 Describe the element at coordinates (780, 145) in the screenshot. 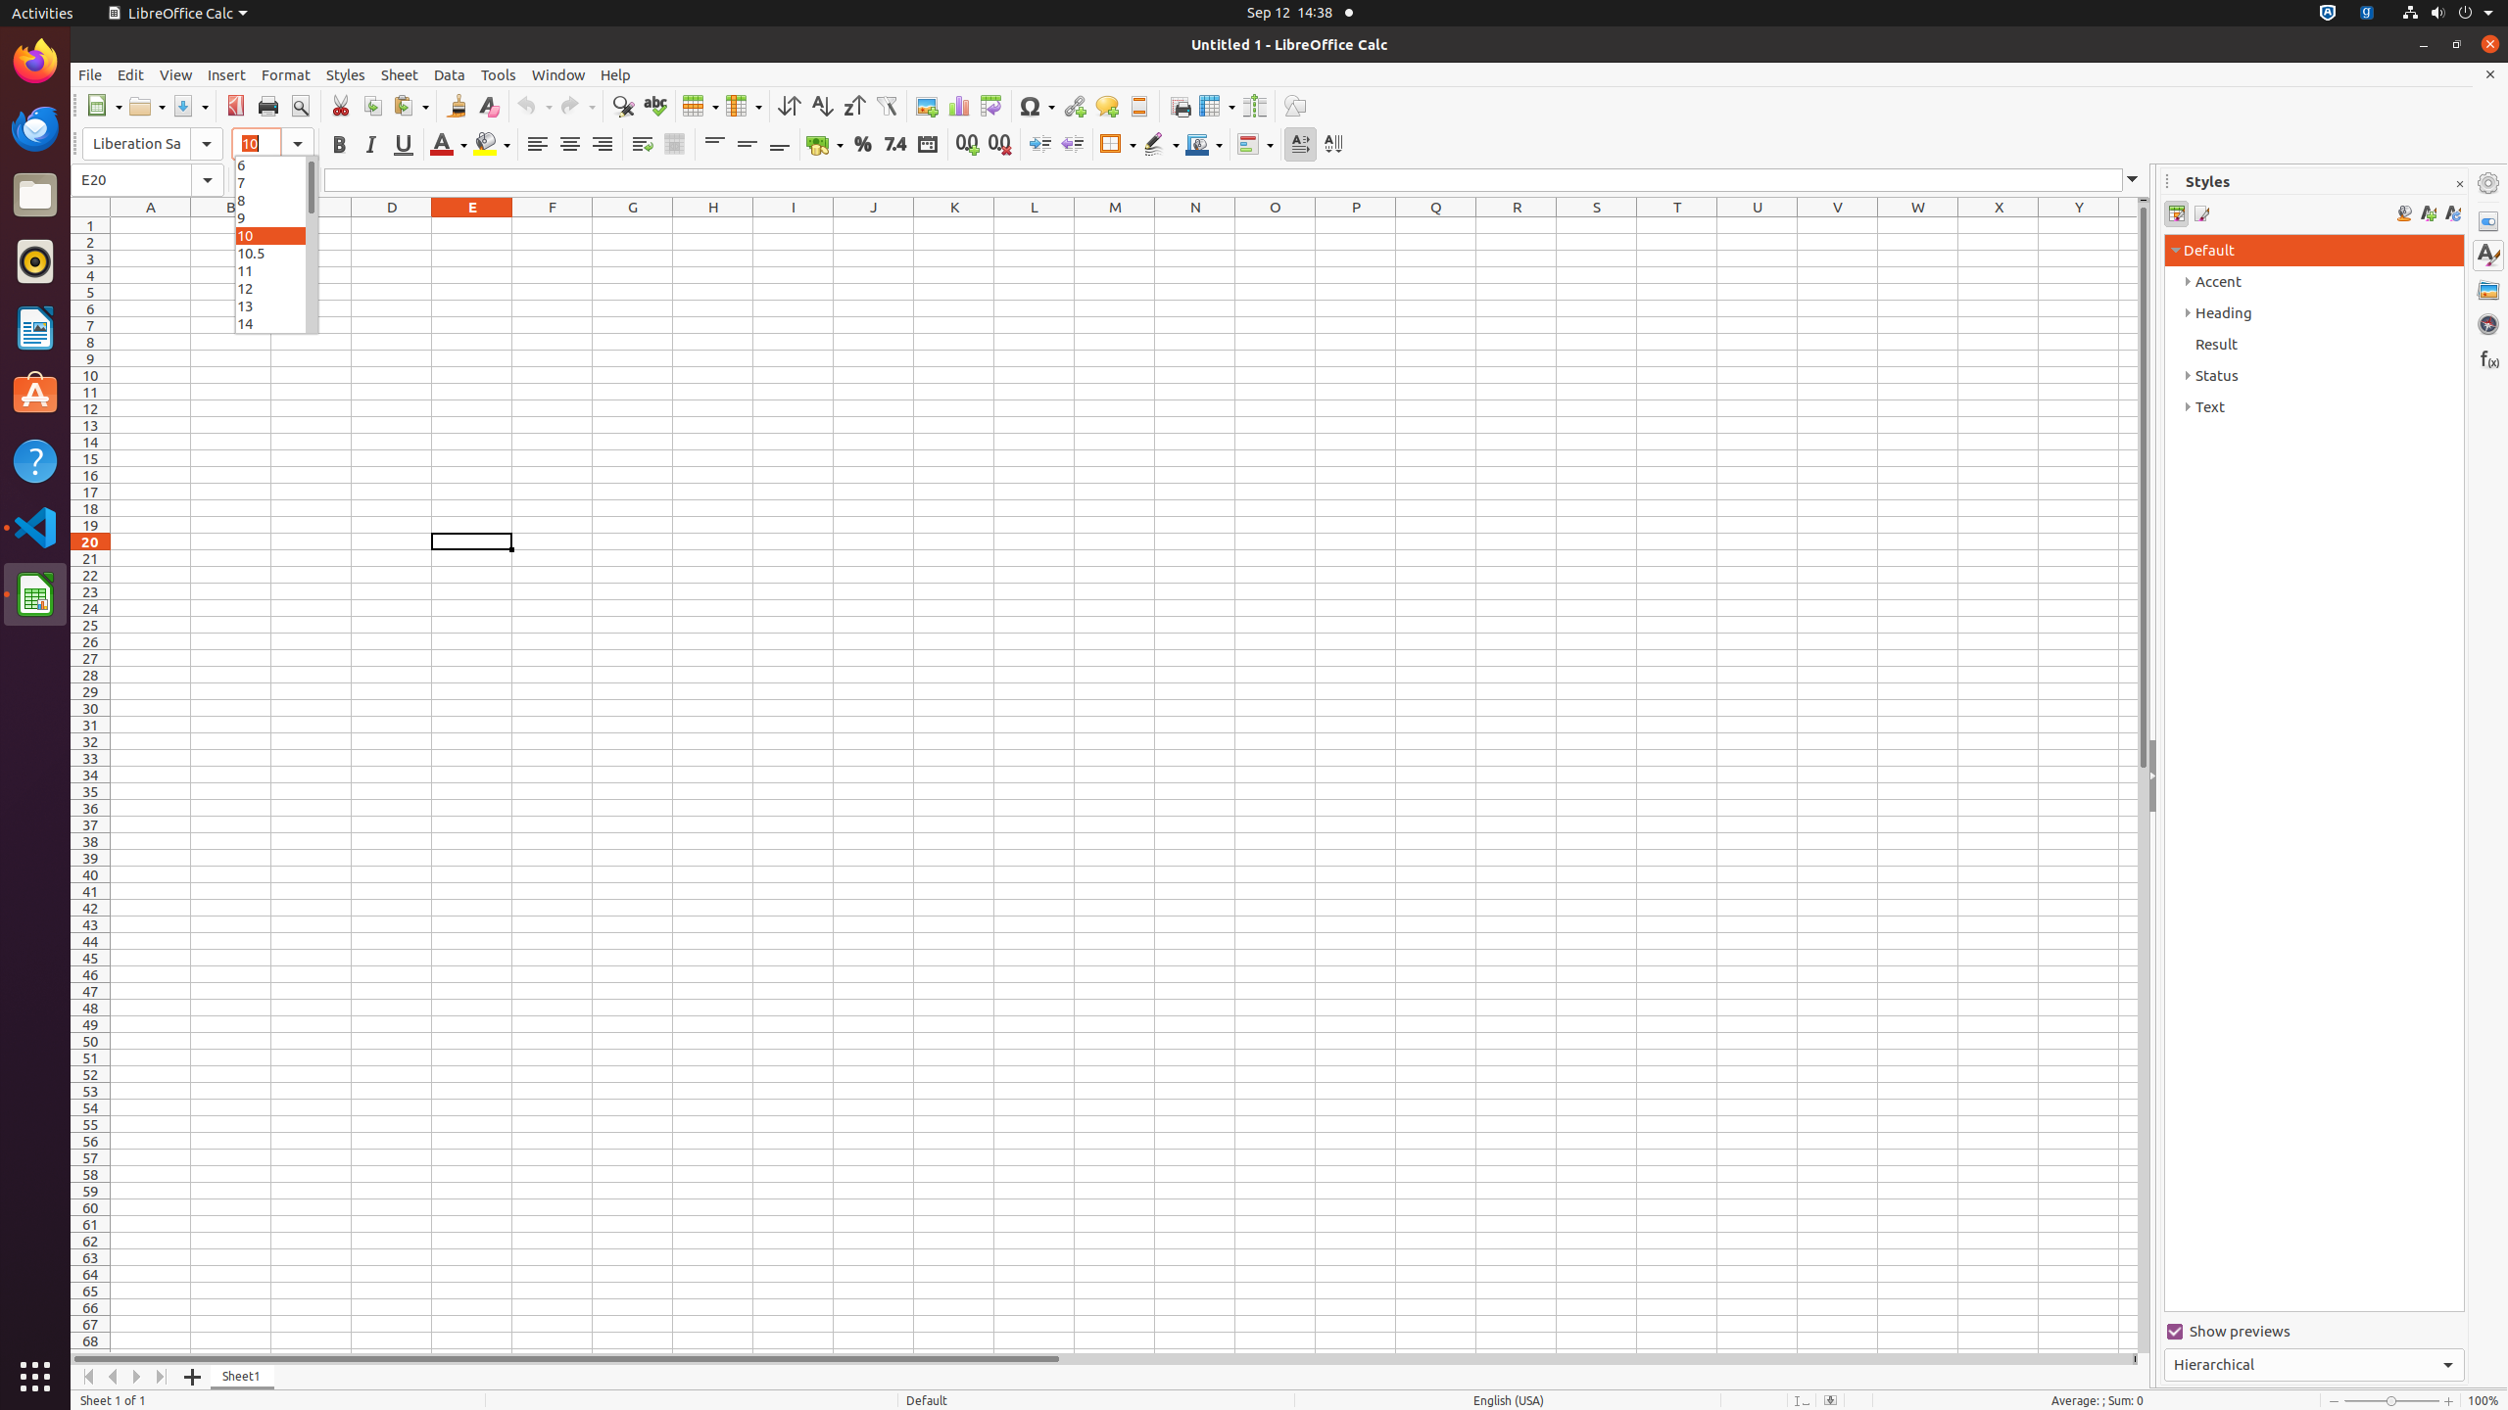

I see `Align Bottom` at that location.